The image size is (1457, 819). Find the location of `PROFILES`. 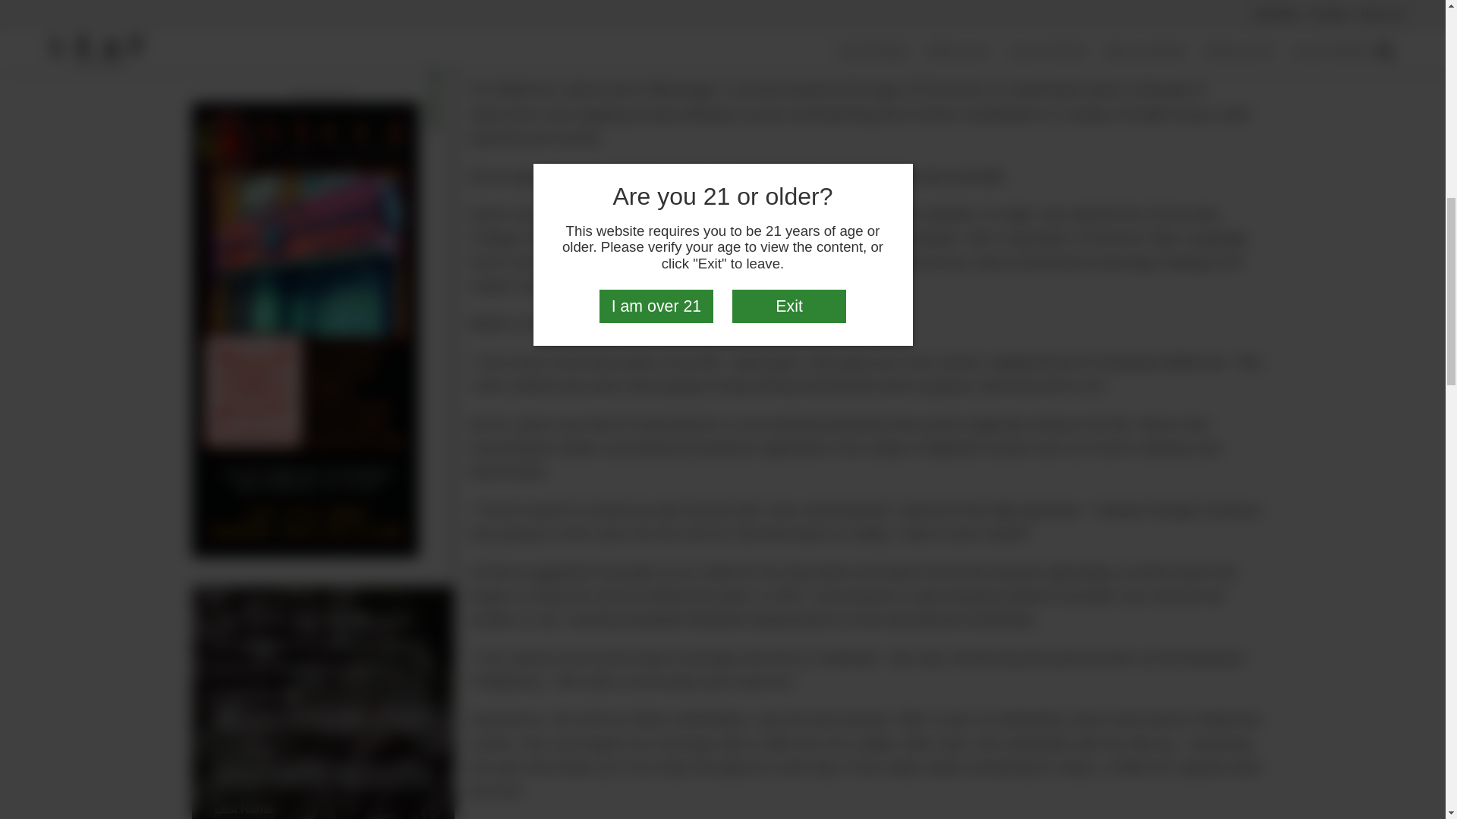

PROFILES is located at coordinates (433, 18).